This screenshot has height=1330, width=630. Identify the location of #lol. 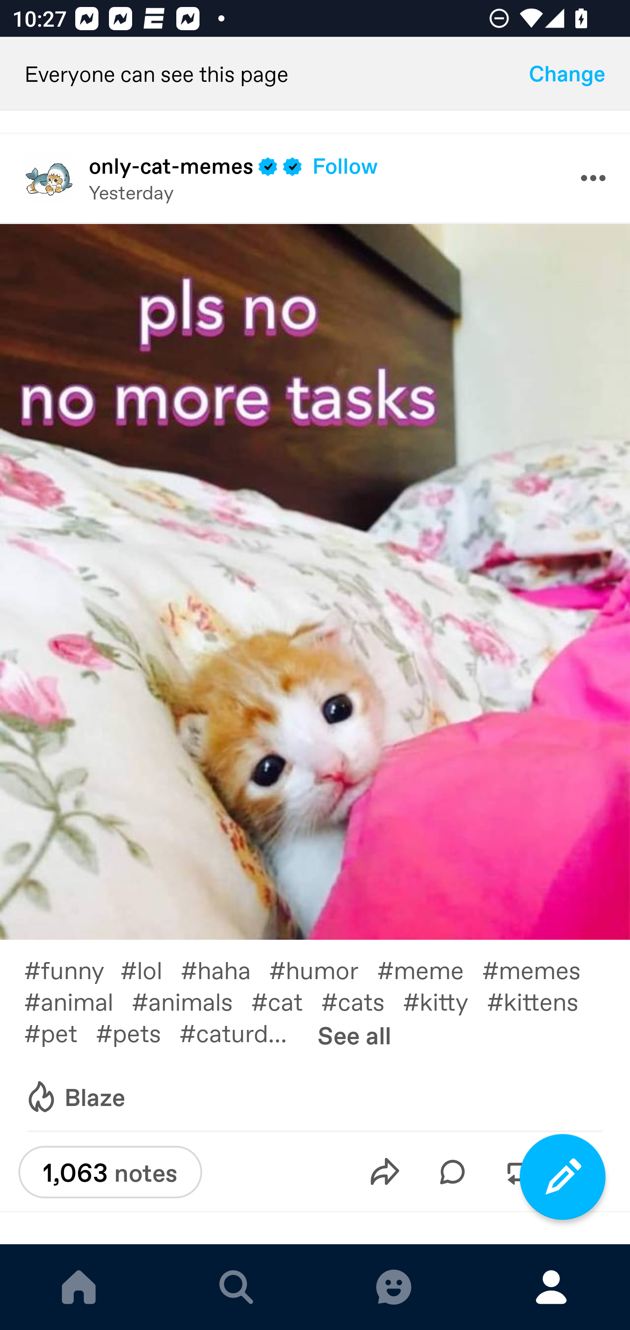
(150, 969).